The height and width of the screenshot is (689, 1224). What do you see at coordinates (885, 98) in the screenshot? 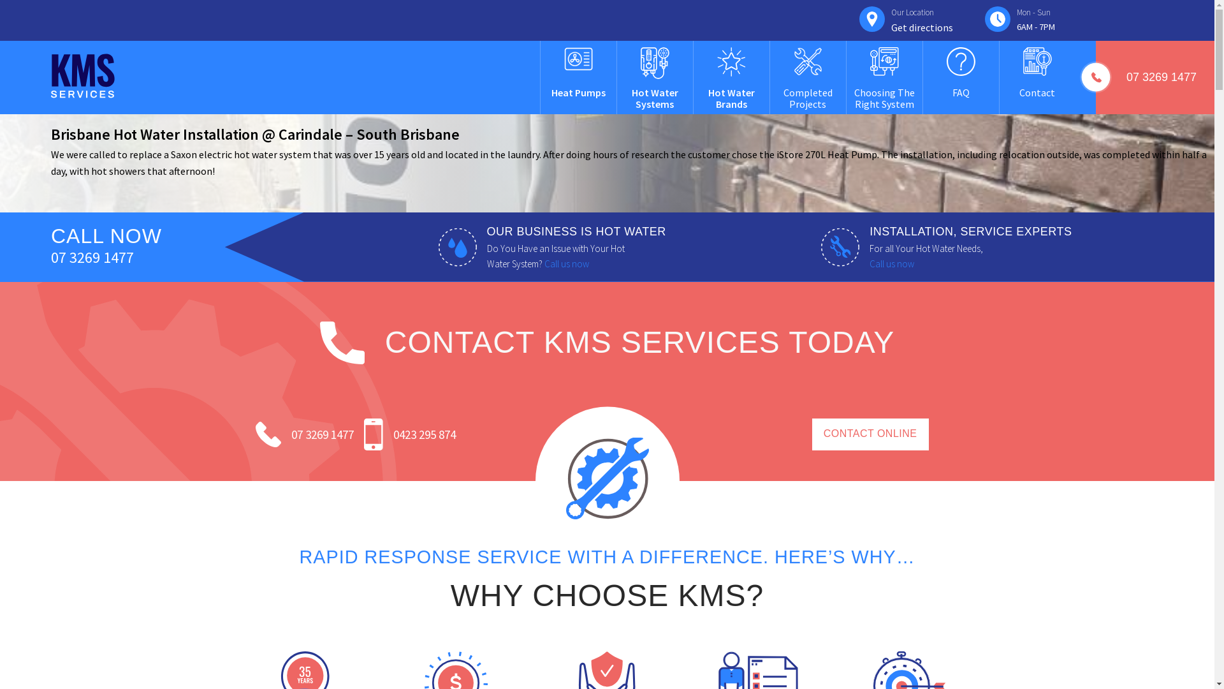
I see `Choosing The Right System` at bounding box center [885, 98].